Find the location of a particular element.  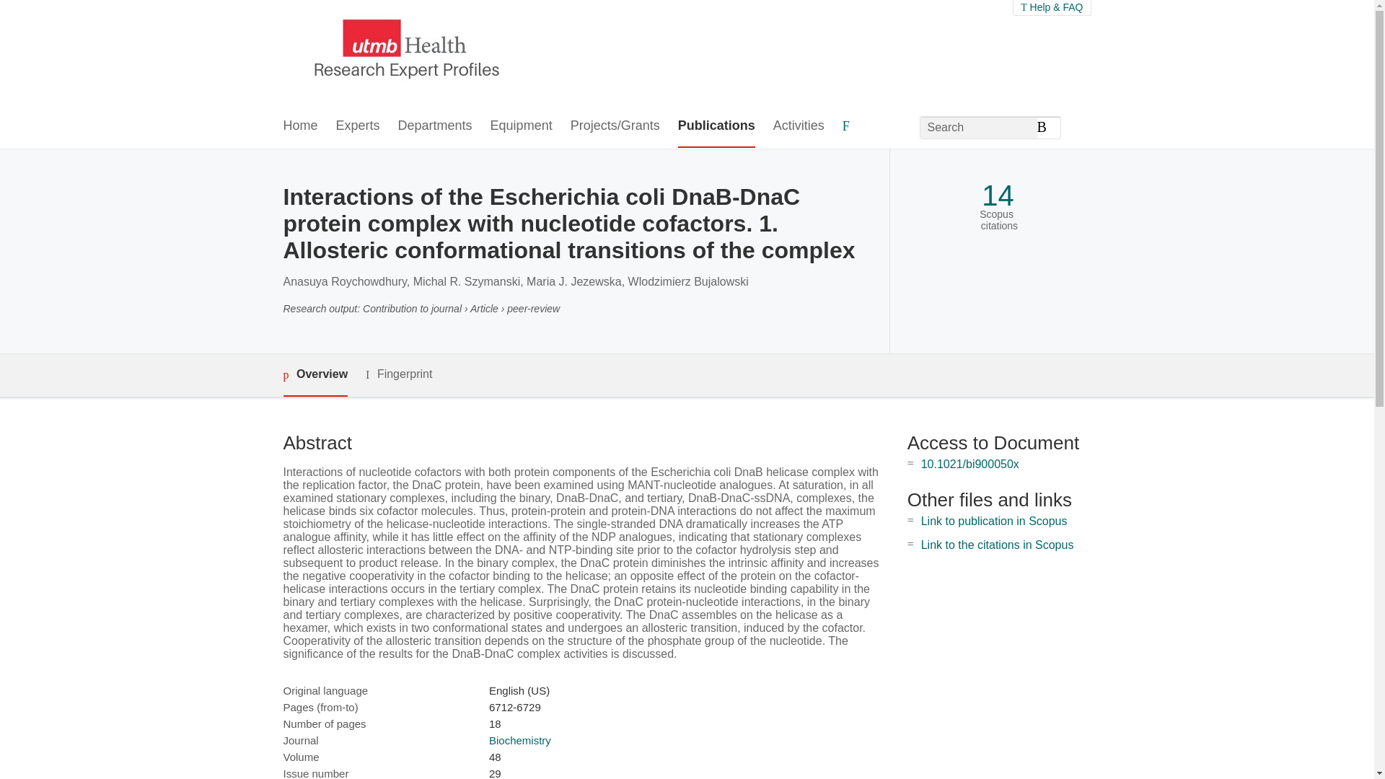

Equipment is located at coordinates (521, 126).